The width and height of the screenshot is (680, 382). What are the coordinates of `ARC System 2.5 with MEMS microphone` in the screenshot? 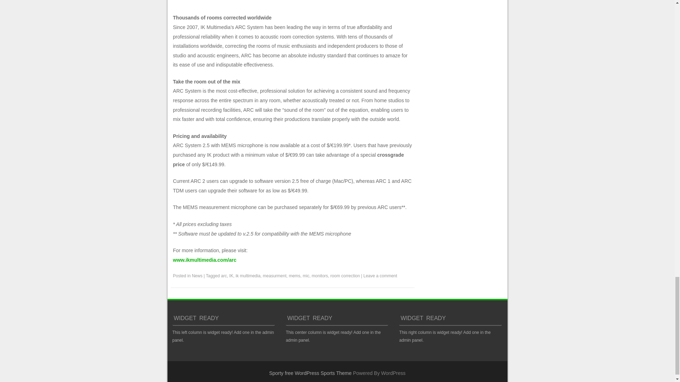 It's located at (204, 260).